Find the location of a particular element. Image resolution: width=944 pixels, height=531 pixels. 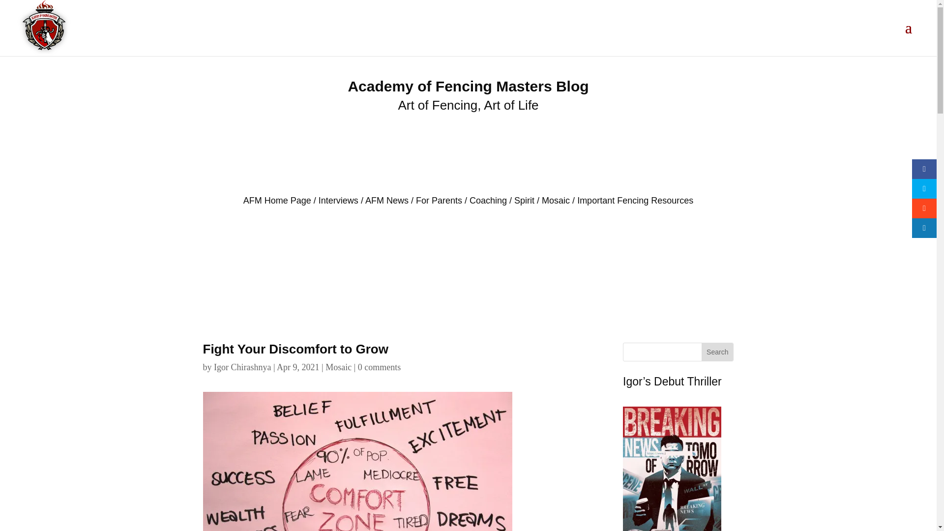

Interviews is located at coordinates (338, 201).